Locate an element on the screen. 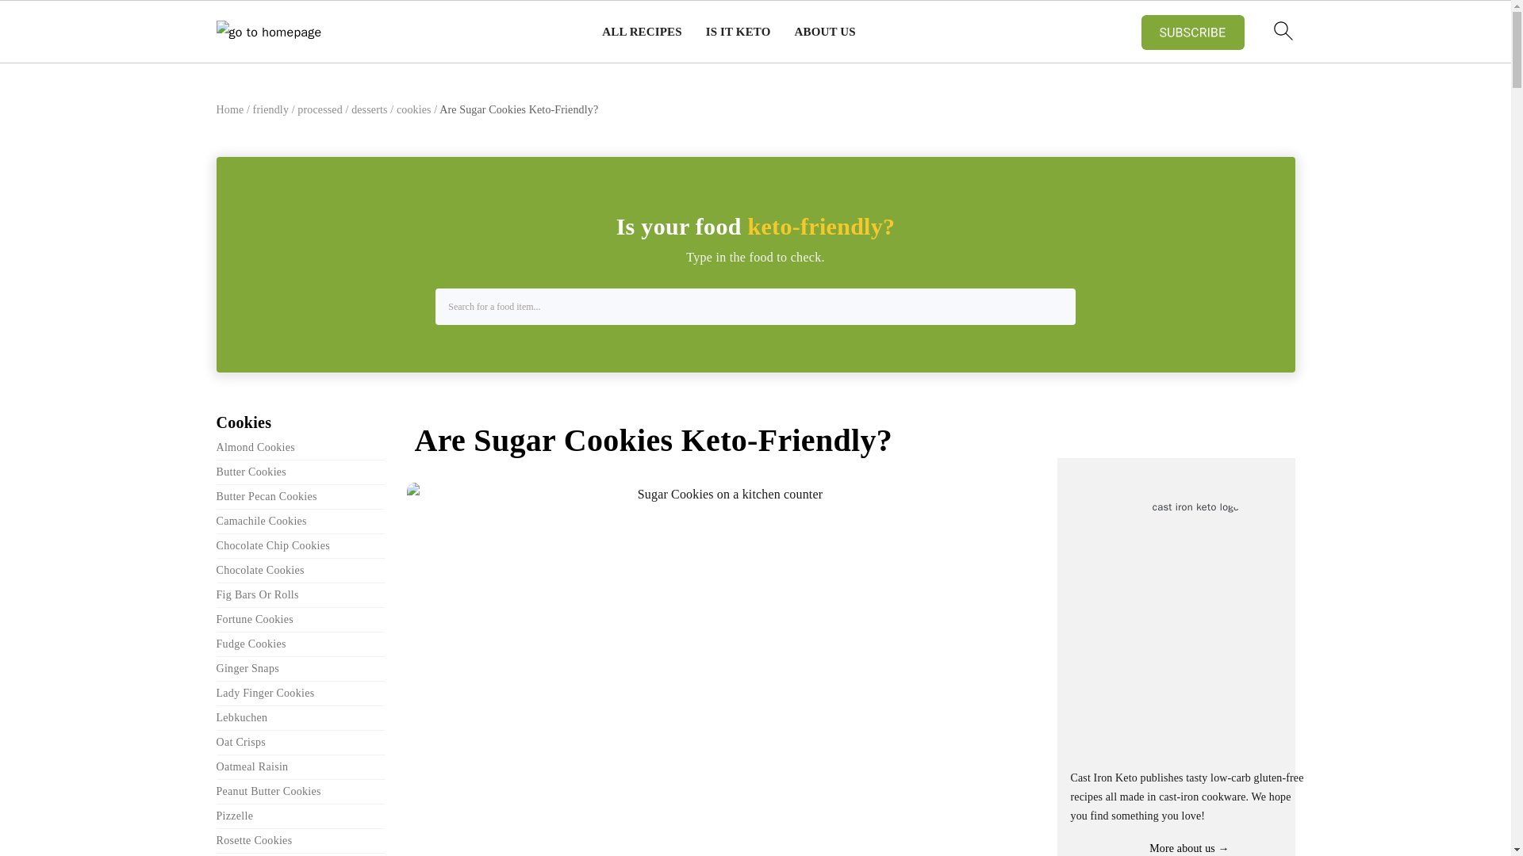 The image size is (1523, 856). ABOUT US is located at coordinates (825, 32).